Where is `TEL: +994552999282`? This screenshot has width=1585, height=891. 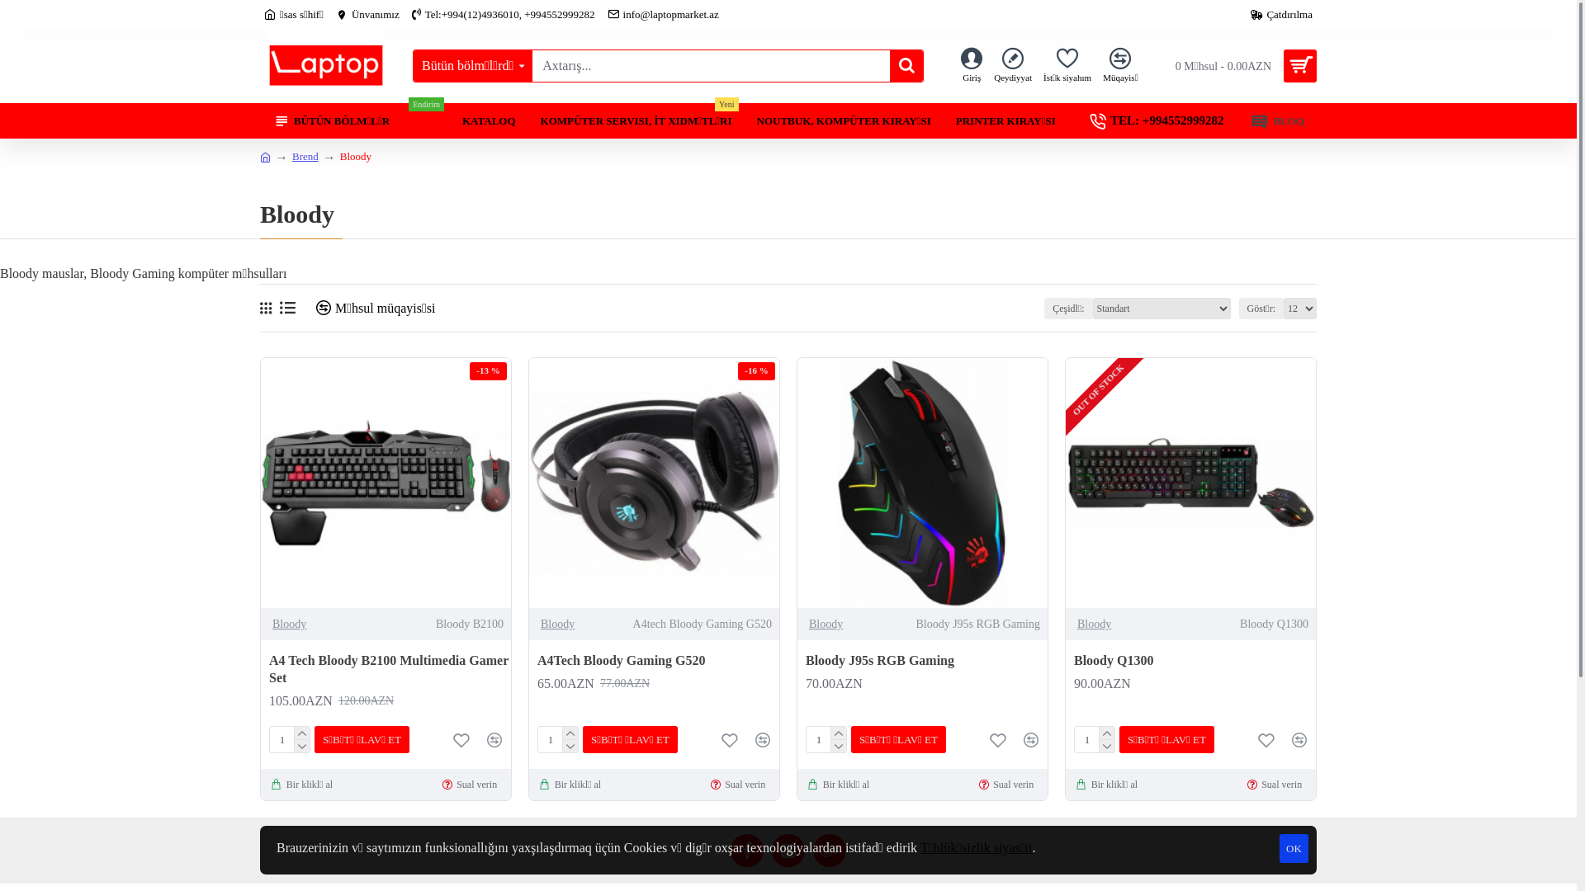 TEL: +994552999282 is located at coordinates (1159, 120).